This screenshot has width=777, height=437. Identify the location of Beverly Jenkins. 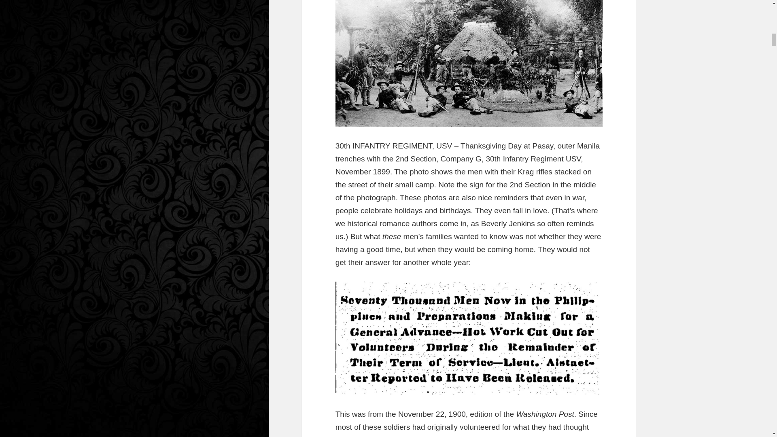
(508, 223).